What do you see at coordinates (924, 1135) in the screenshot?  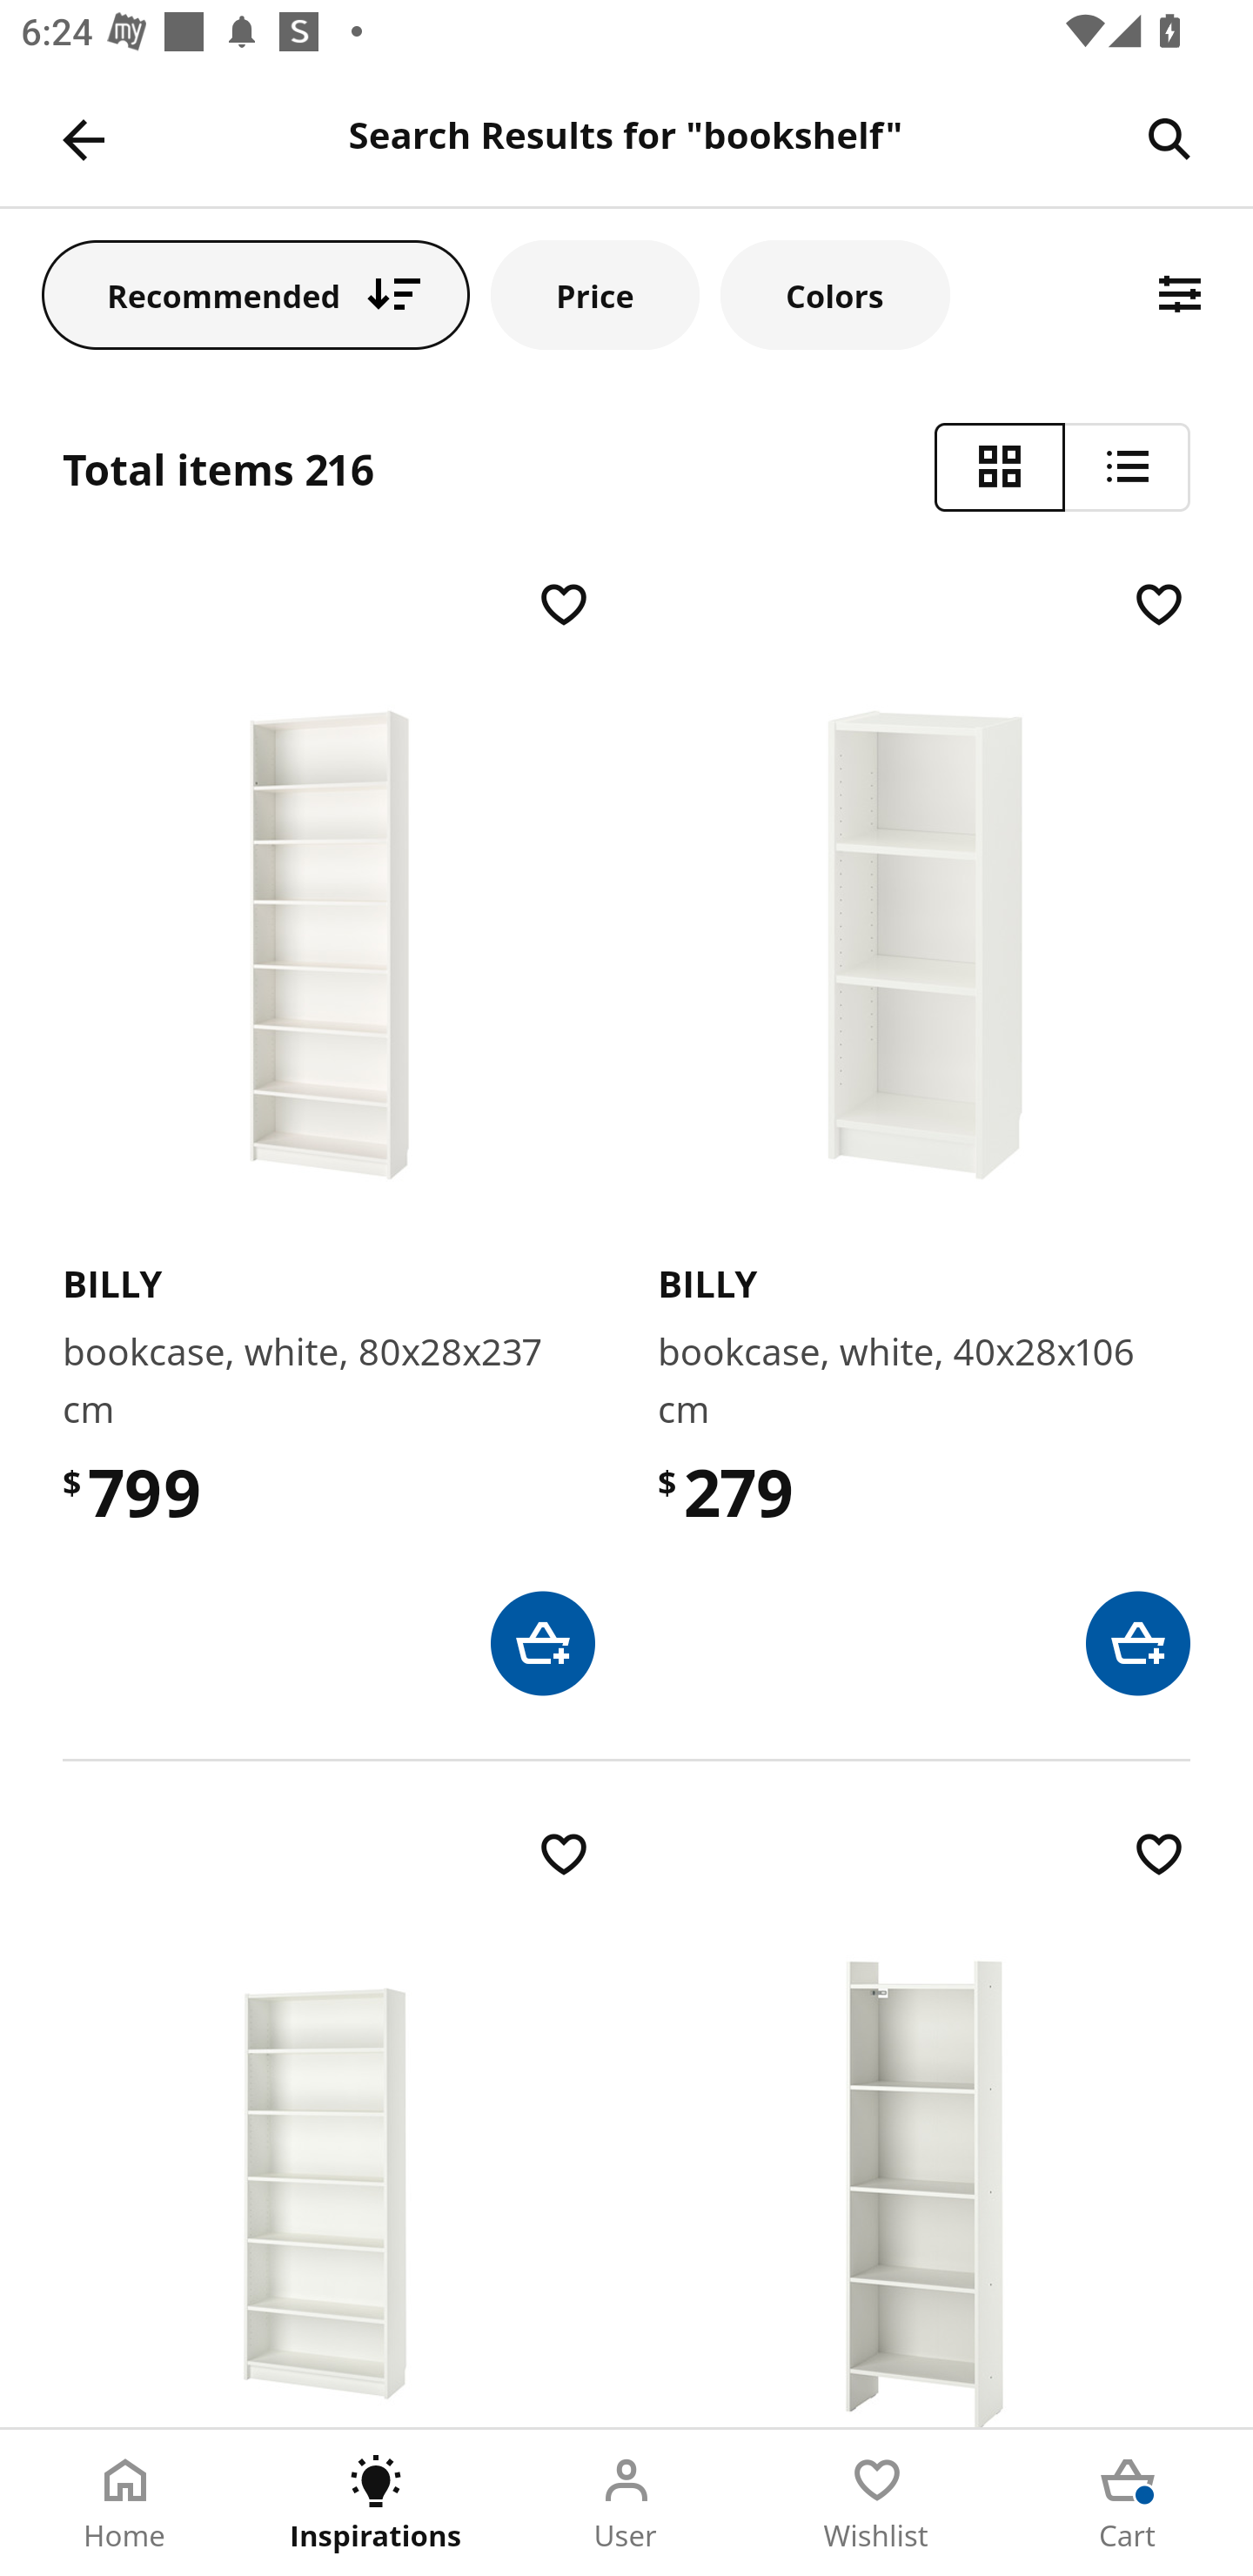 I see `​B​I​L​L​Y​
bookcase, white, 40x28x106 cm
$
279` at bounding box center [924, 1135].